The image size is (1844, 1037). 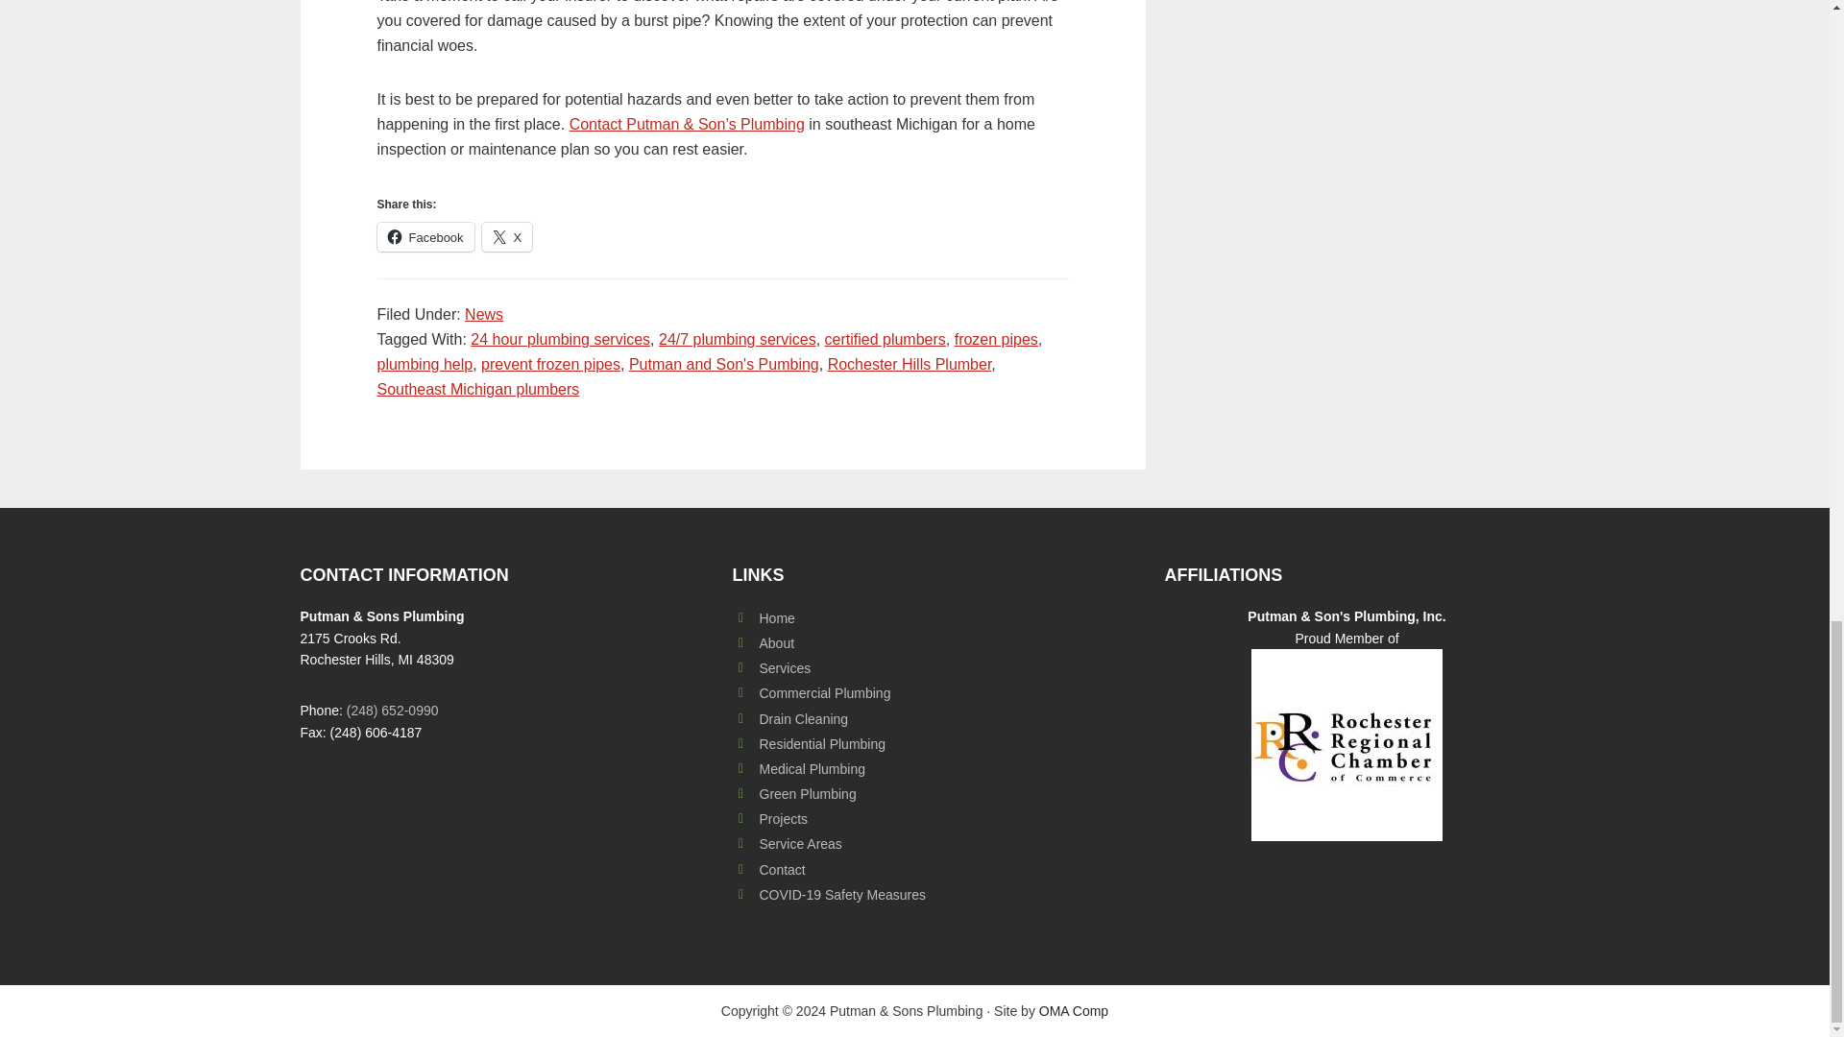 I want to click on Click to share on Facebook, so click(x=425, y=237).